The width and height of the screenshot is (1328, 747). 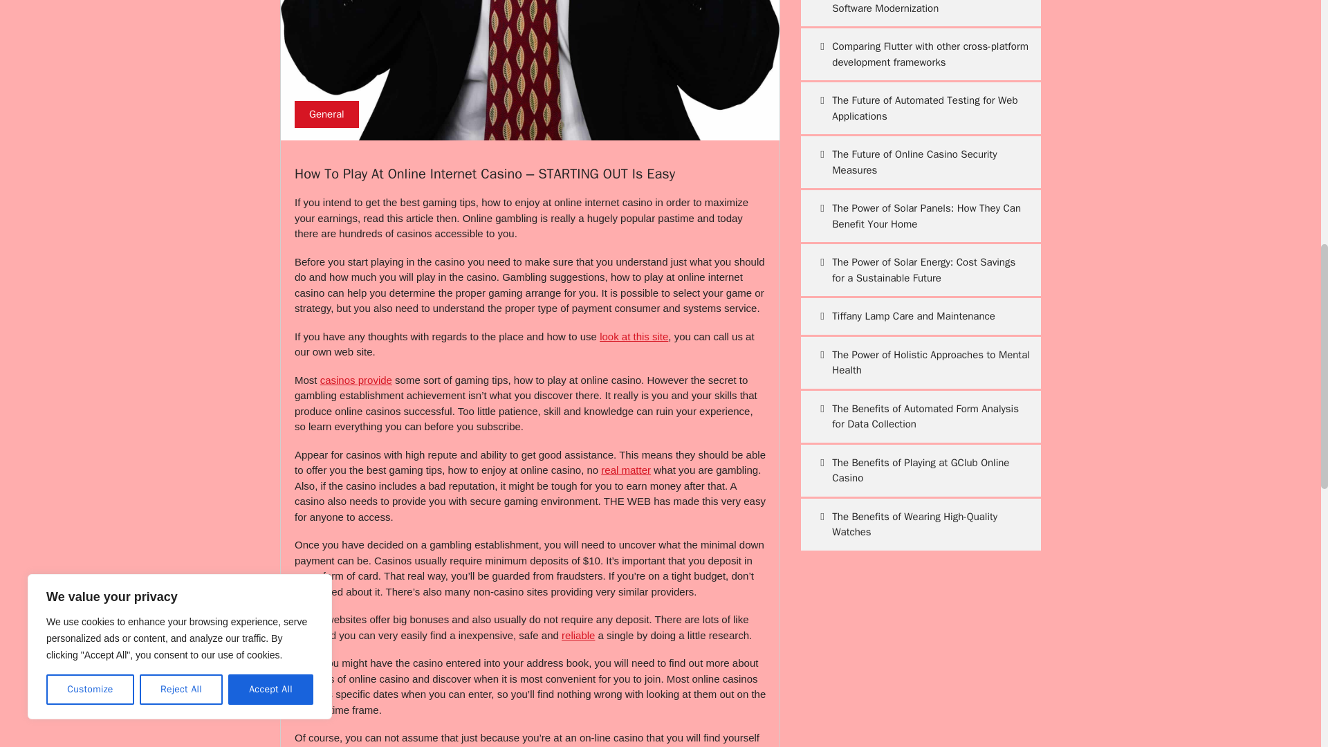 I want to click on real matter, so click(x=625, y=469).